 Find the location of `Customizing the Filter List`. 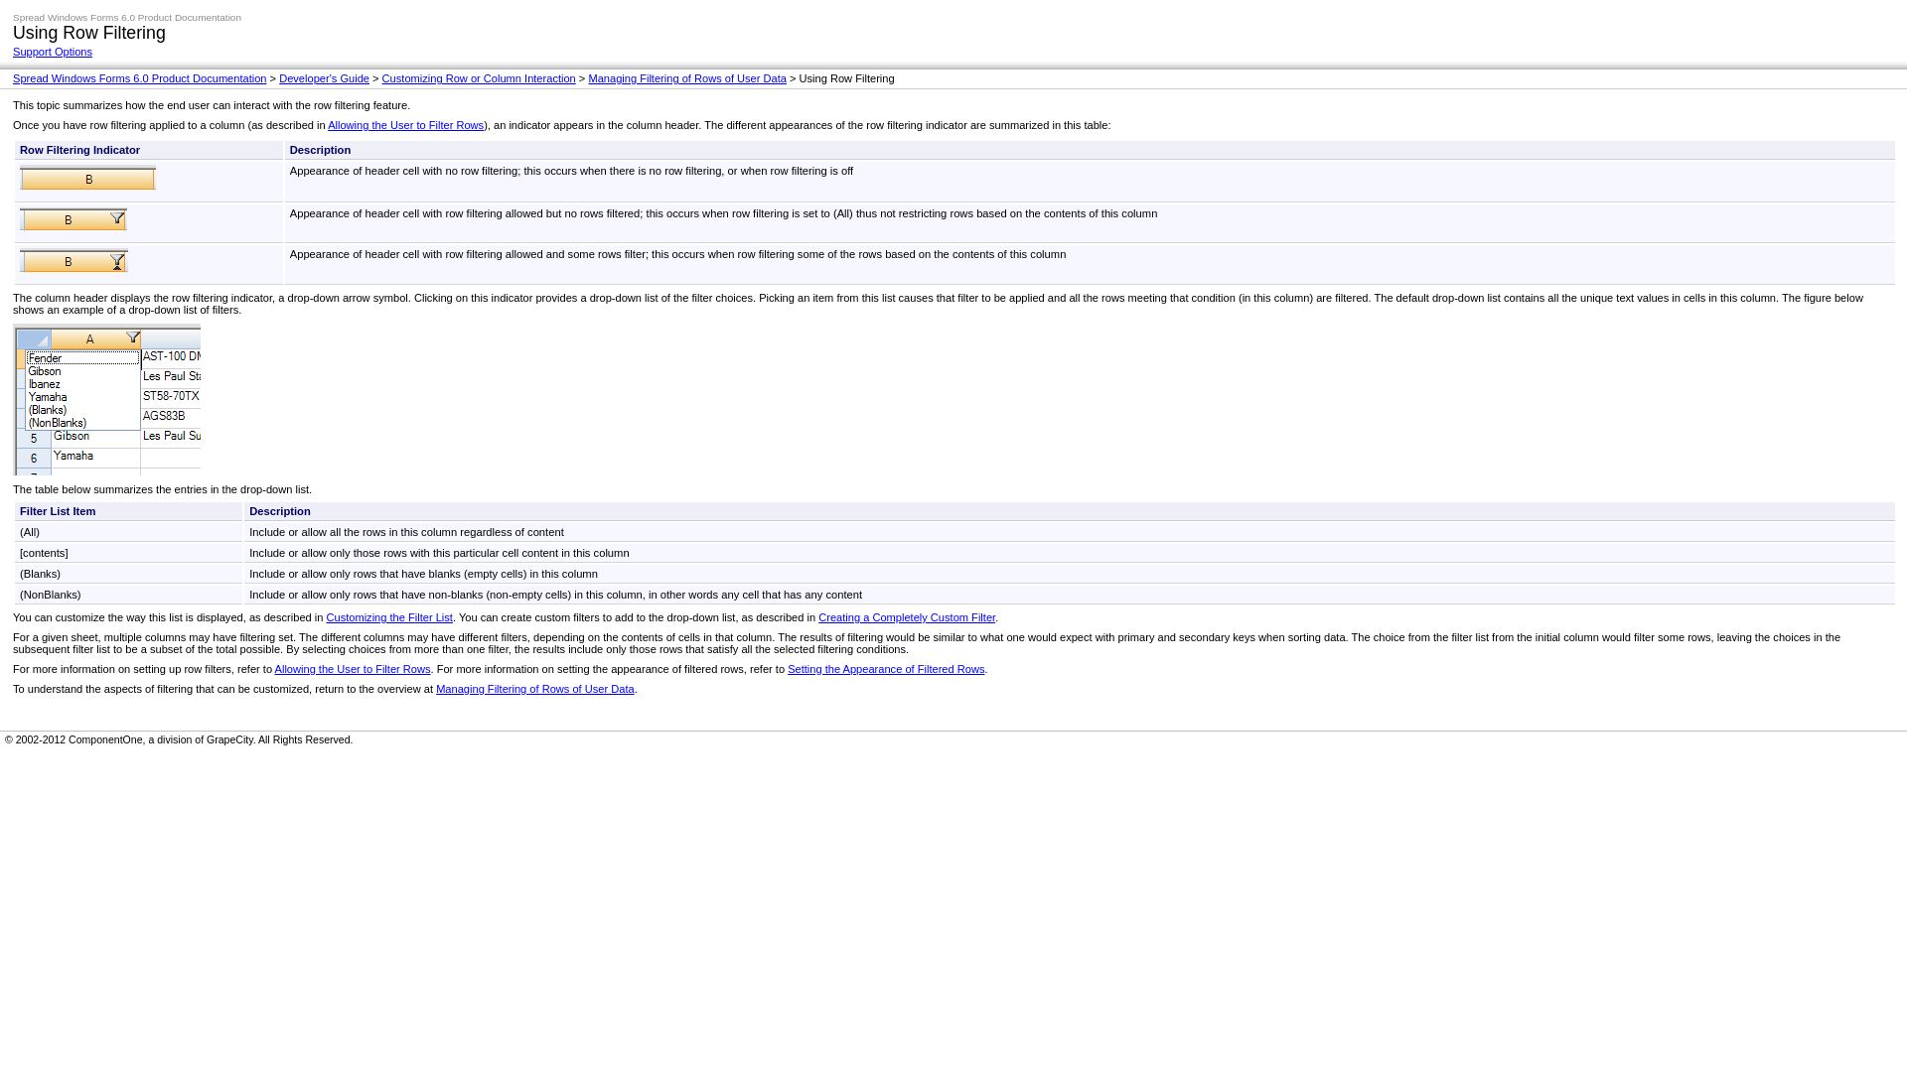

Customizing the Filter List is located at coordinates (389, 616).